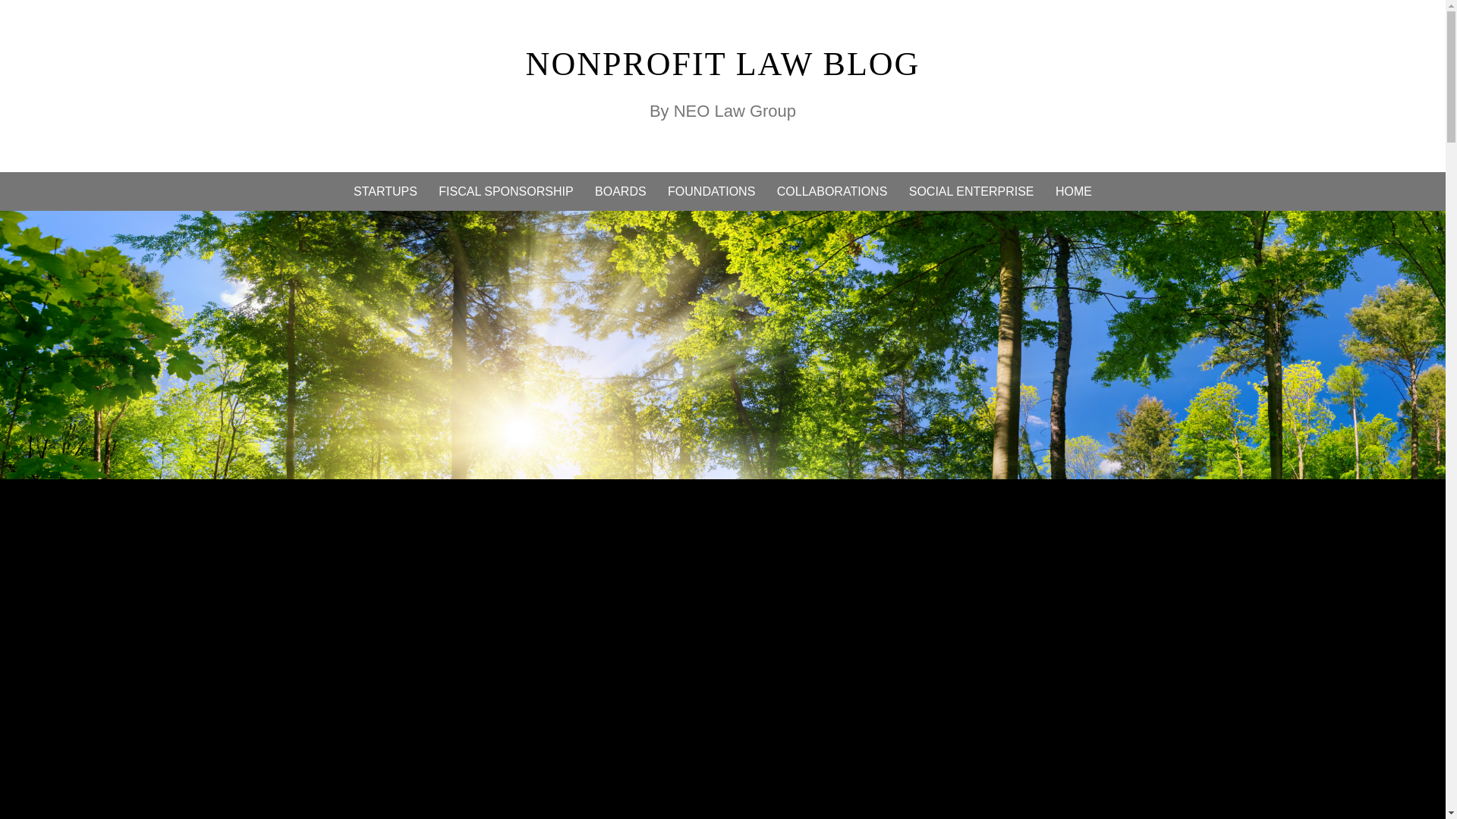 The height and width of the screenshot is (819, 1457). What do you see at coordinates (971, 191) in the screenshot?
I see `SOCIAL ENTERPRISE` at bounding box center [971, 191].